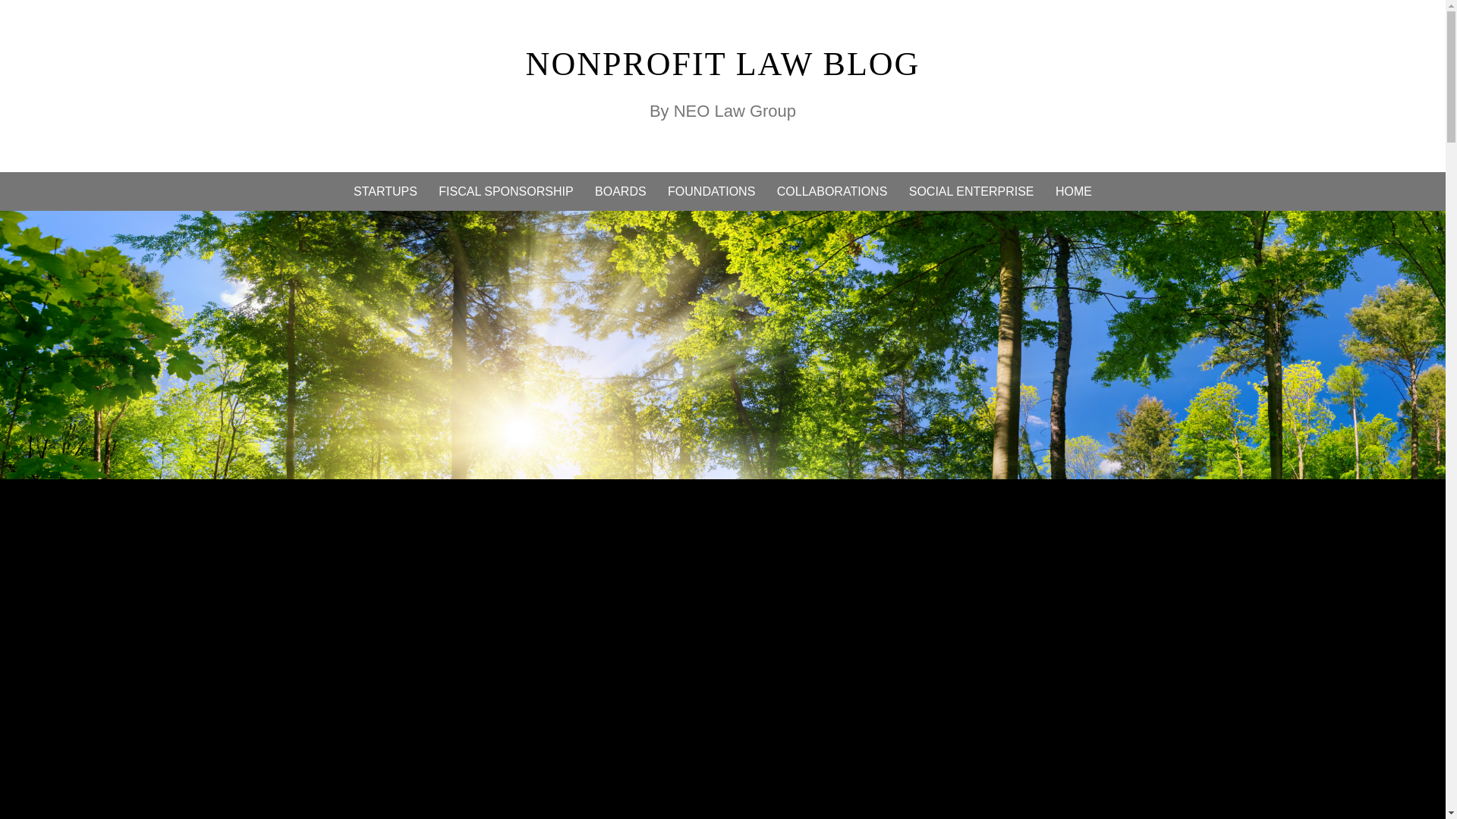 The height and width of the screenshot is (819, 1457). What do you see at coordinates (971, 191) in the screenshot?
I see `SOCIAL ENTERPRISE` at bounding box center [971, 191].